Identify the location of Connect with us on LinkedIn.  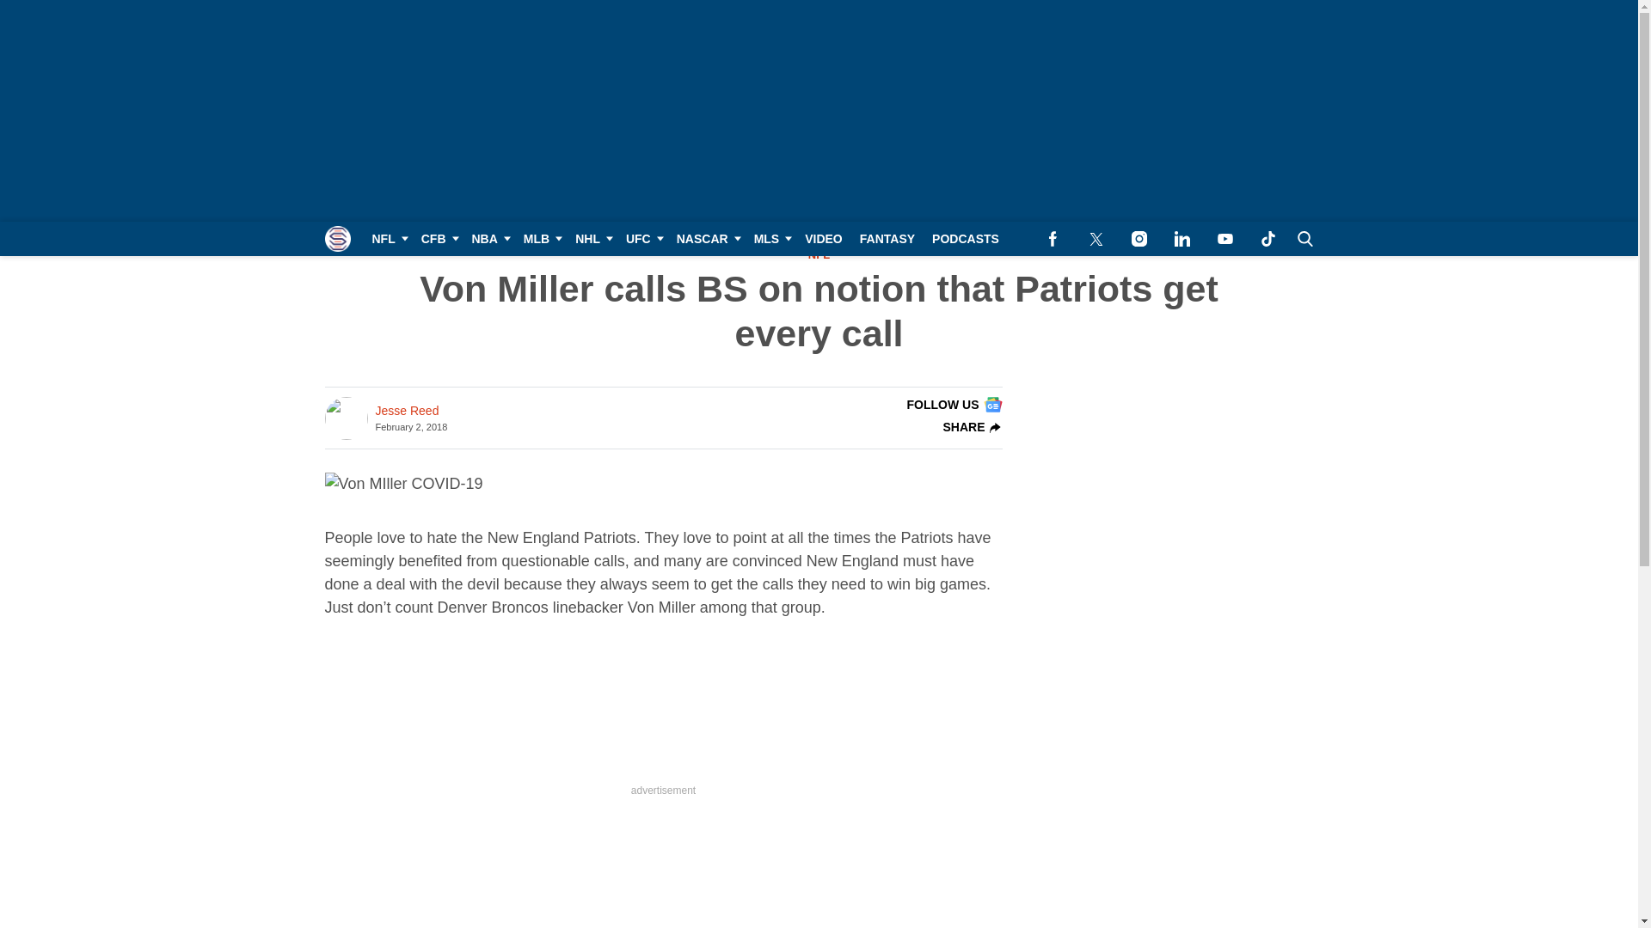
(1181, 239).